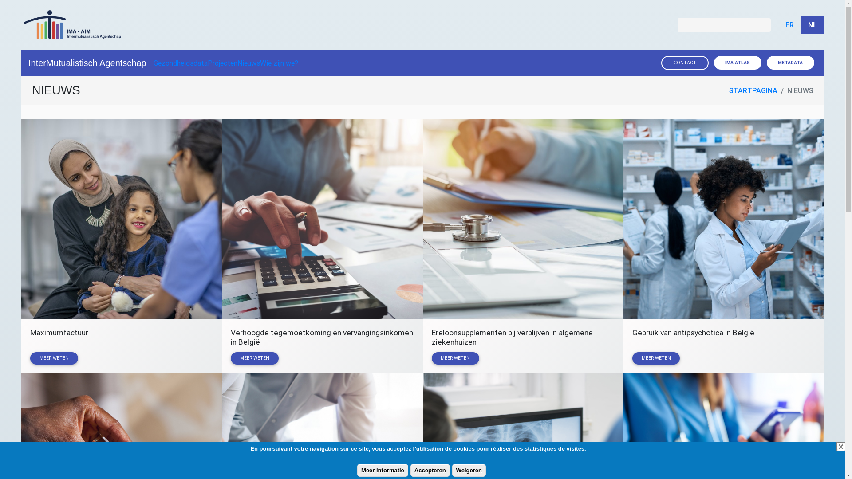 Image resolution: width=852 pixels, height=479 pixels. What do you see at coordinates (255, 358) in the screenshot?
I see `MEER WETEN` at bounding box center [255, 358].